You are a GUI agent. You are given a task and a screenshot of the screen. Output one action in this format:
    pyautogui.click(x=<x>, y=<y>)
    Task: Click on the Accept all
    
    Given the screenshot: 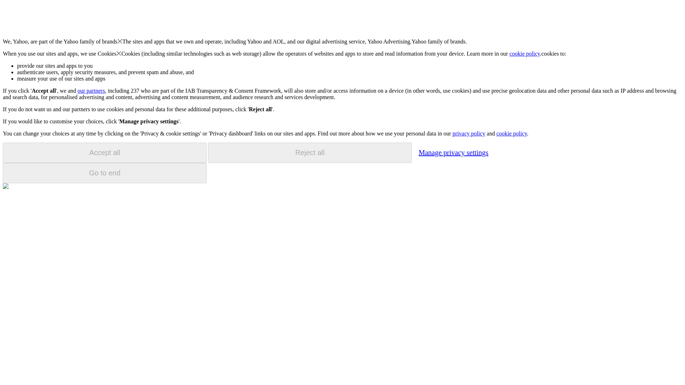 What is the action you would take?
    pyautogui.click(x=105, y=153)
    